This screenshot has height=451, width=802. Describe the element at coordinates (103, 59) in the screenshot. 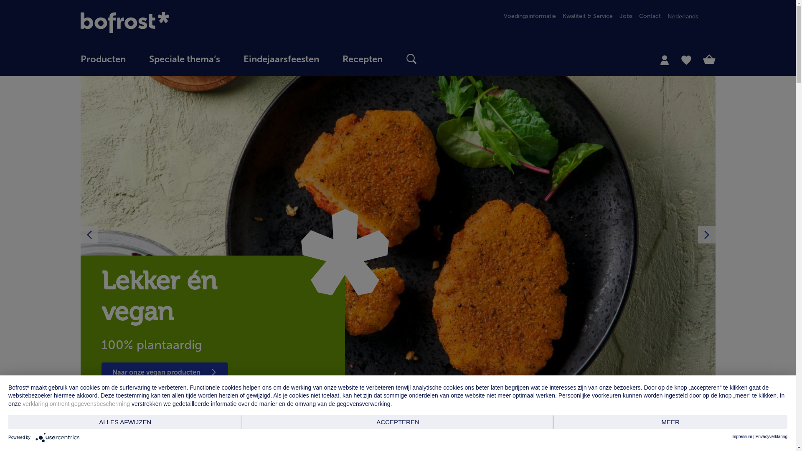

I see `Producten` at that location.